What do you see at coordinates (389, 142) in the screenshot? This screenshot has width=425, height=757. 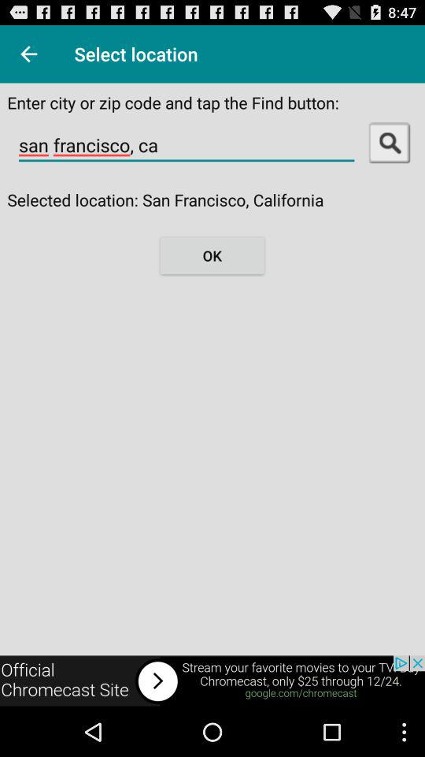 I see `search page` at bounding box center [389, 142].